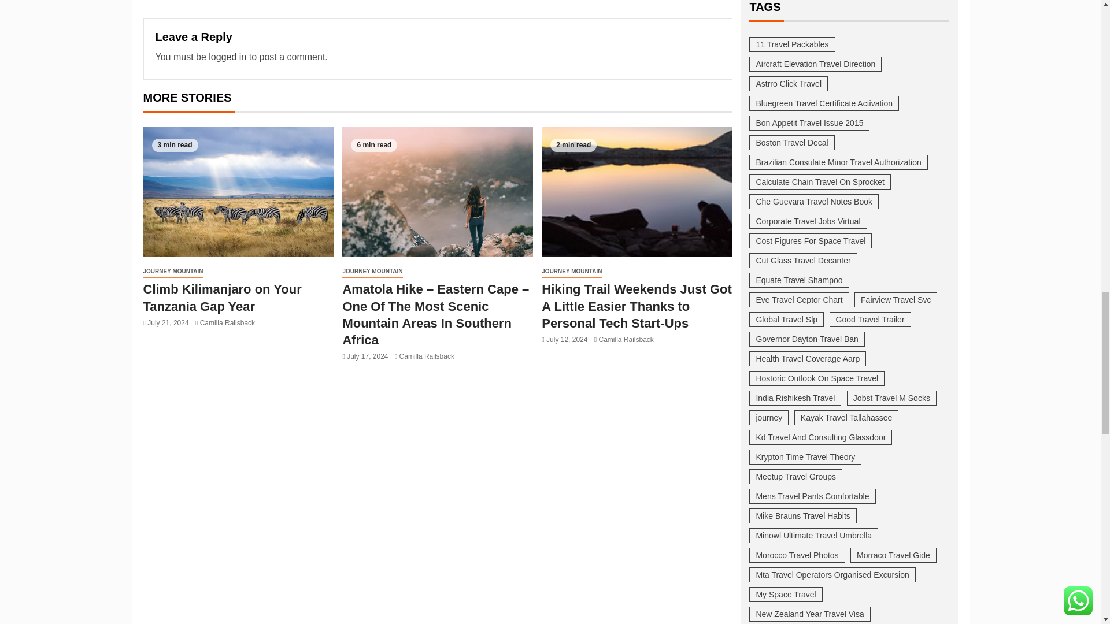 The width and height of the screenshot is (1110, 624). What do you see at coordinates (238, 192) in the screenshot?
I see `Climb Kilimanjaro on Your Tanzania Gap Year` at bounding box center [238, 192].